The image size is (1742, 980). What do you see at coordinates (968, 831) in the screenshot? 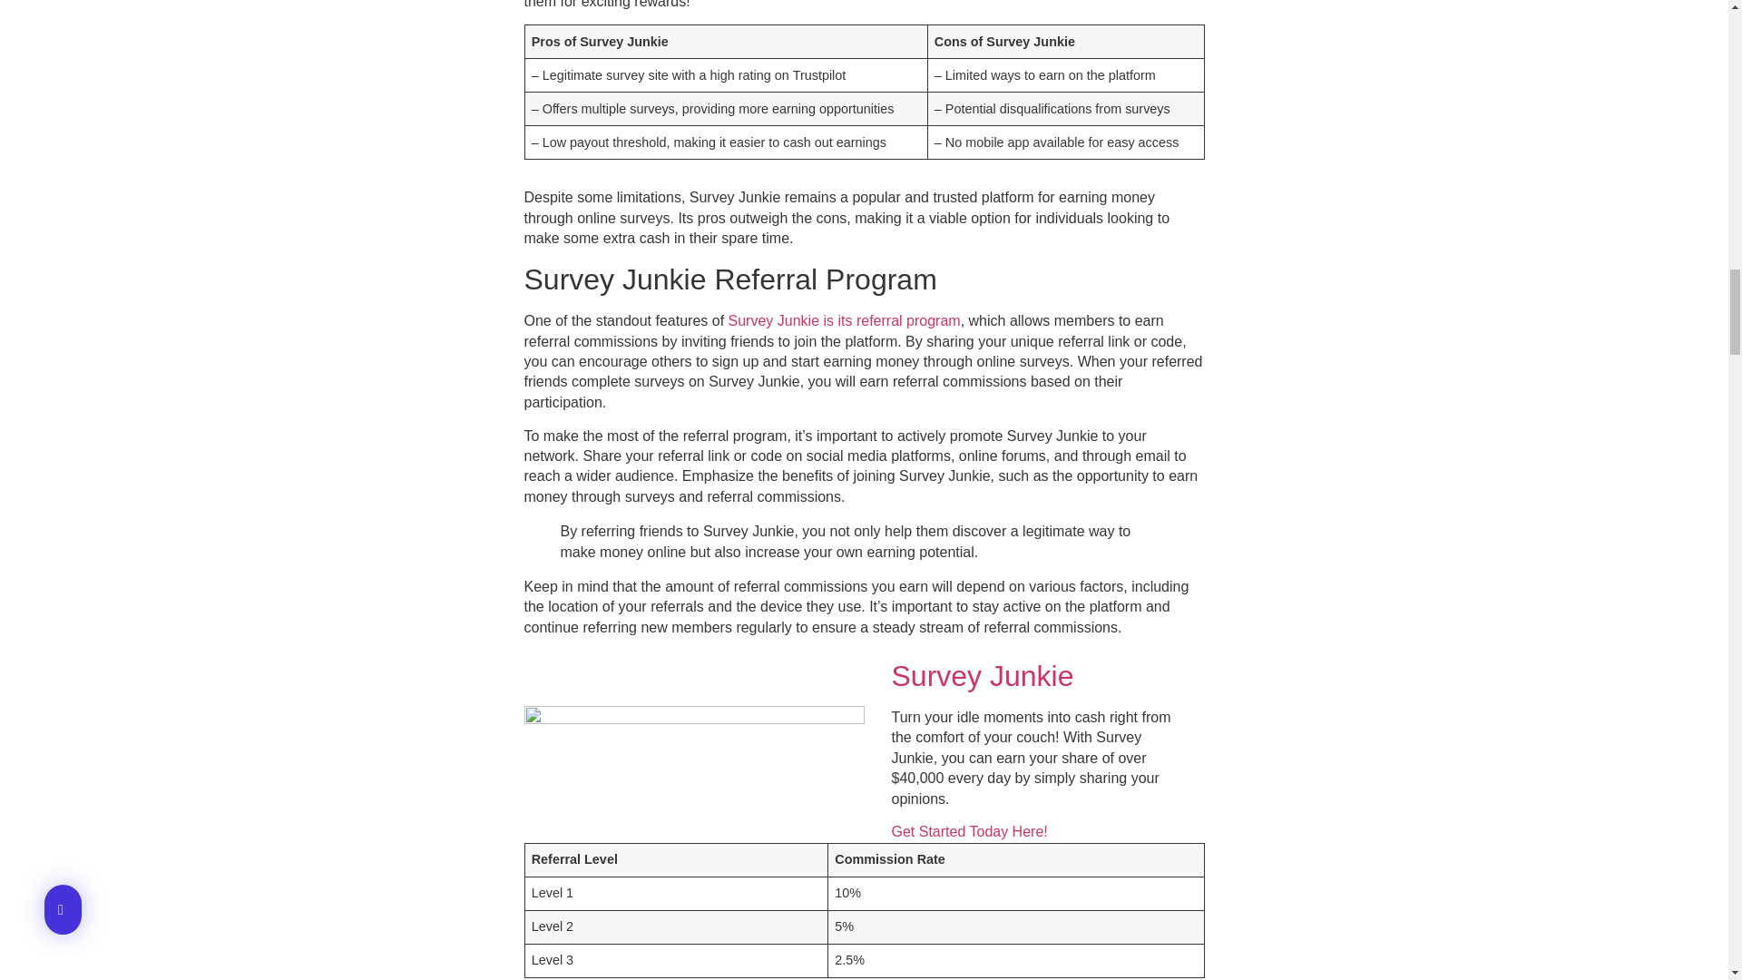
I see `Get Started Today Here!` at bounding box center [968, 831].